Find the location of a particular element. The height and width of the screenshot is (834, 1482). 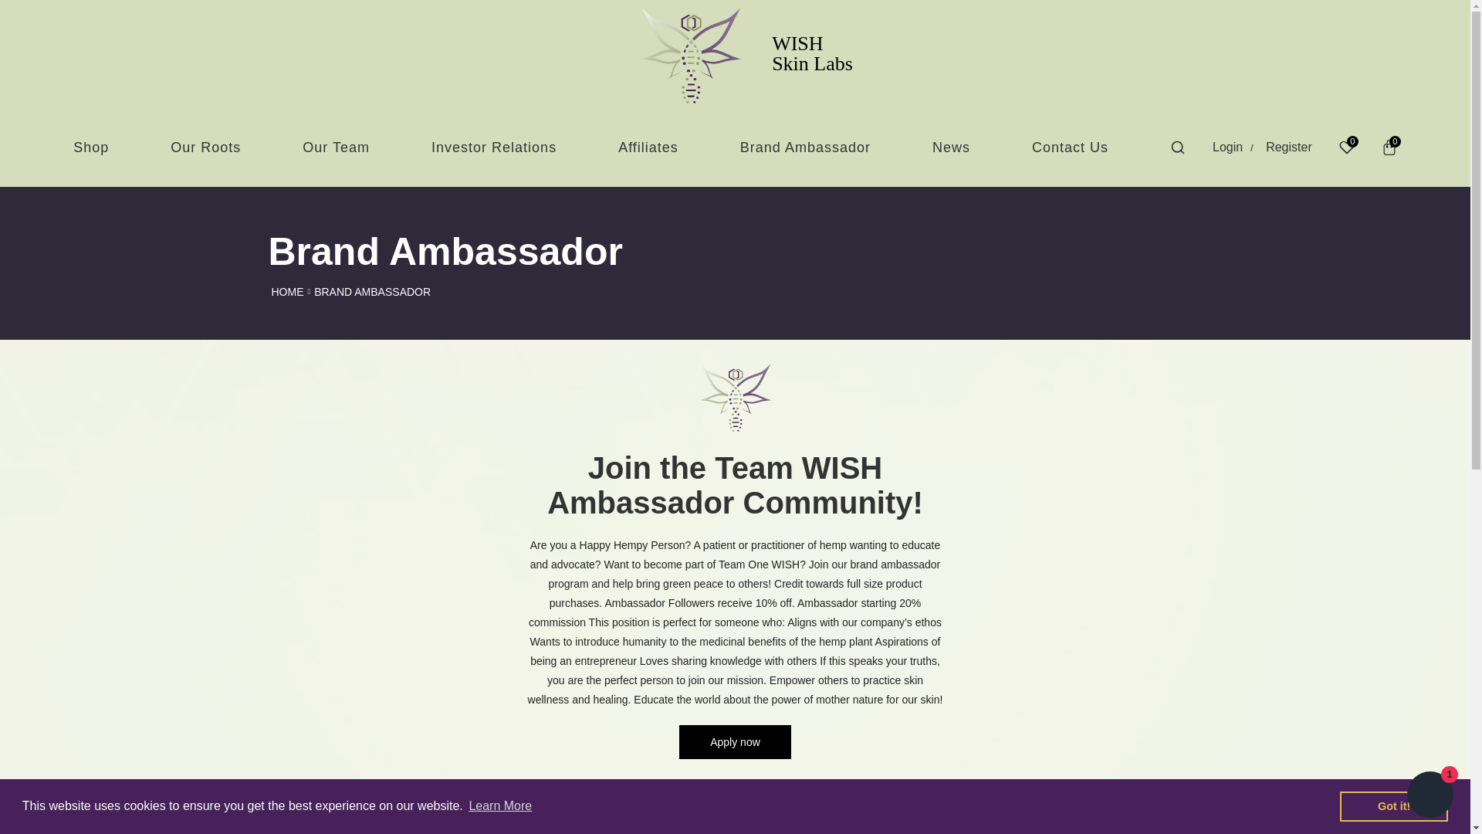

Brand Ambassador is located at coordinates (805, 147).